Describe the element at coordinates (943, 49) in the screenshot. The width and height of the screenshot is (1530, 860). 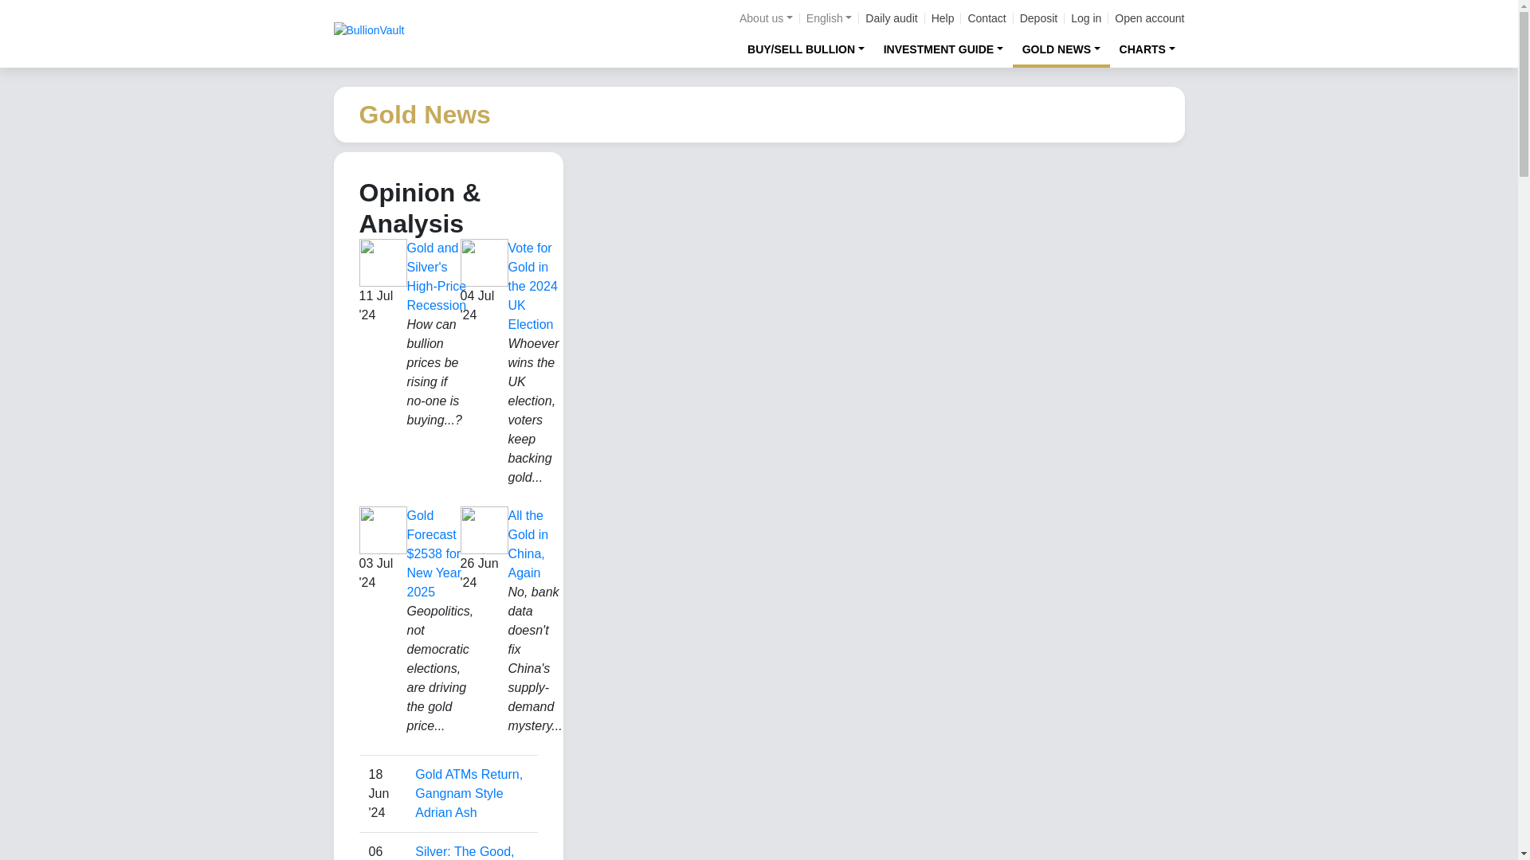
I see `INVESTMENT GUIDE` at that location.